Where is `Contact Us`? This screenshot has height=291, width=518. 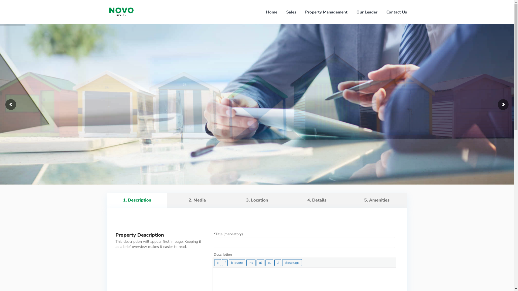
Contact Us is located at coordinates (396, 12).